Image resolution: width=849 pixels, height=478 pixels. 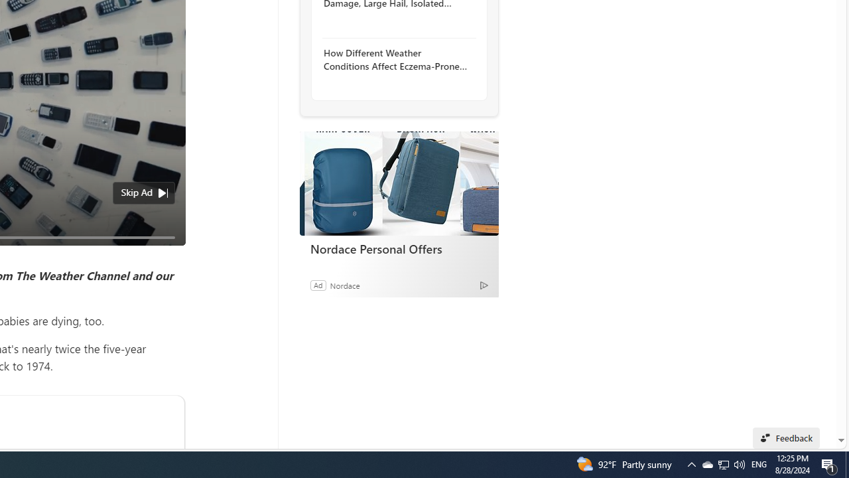 What do you see at coordinates (318, 285) in the screenshot?
I see `Ad` at bounding box center [318, 285].